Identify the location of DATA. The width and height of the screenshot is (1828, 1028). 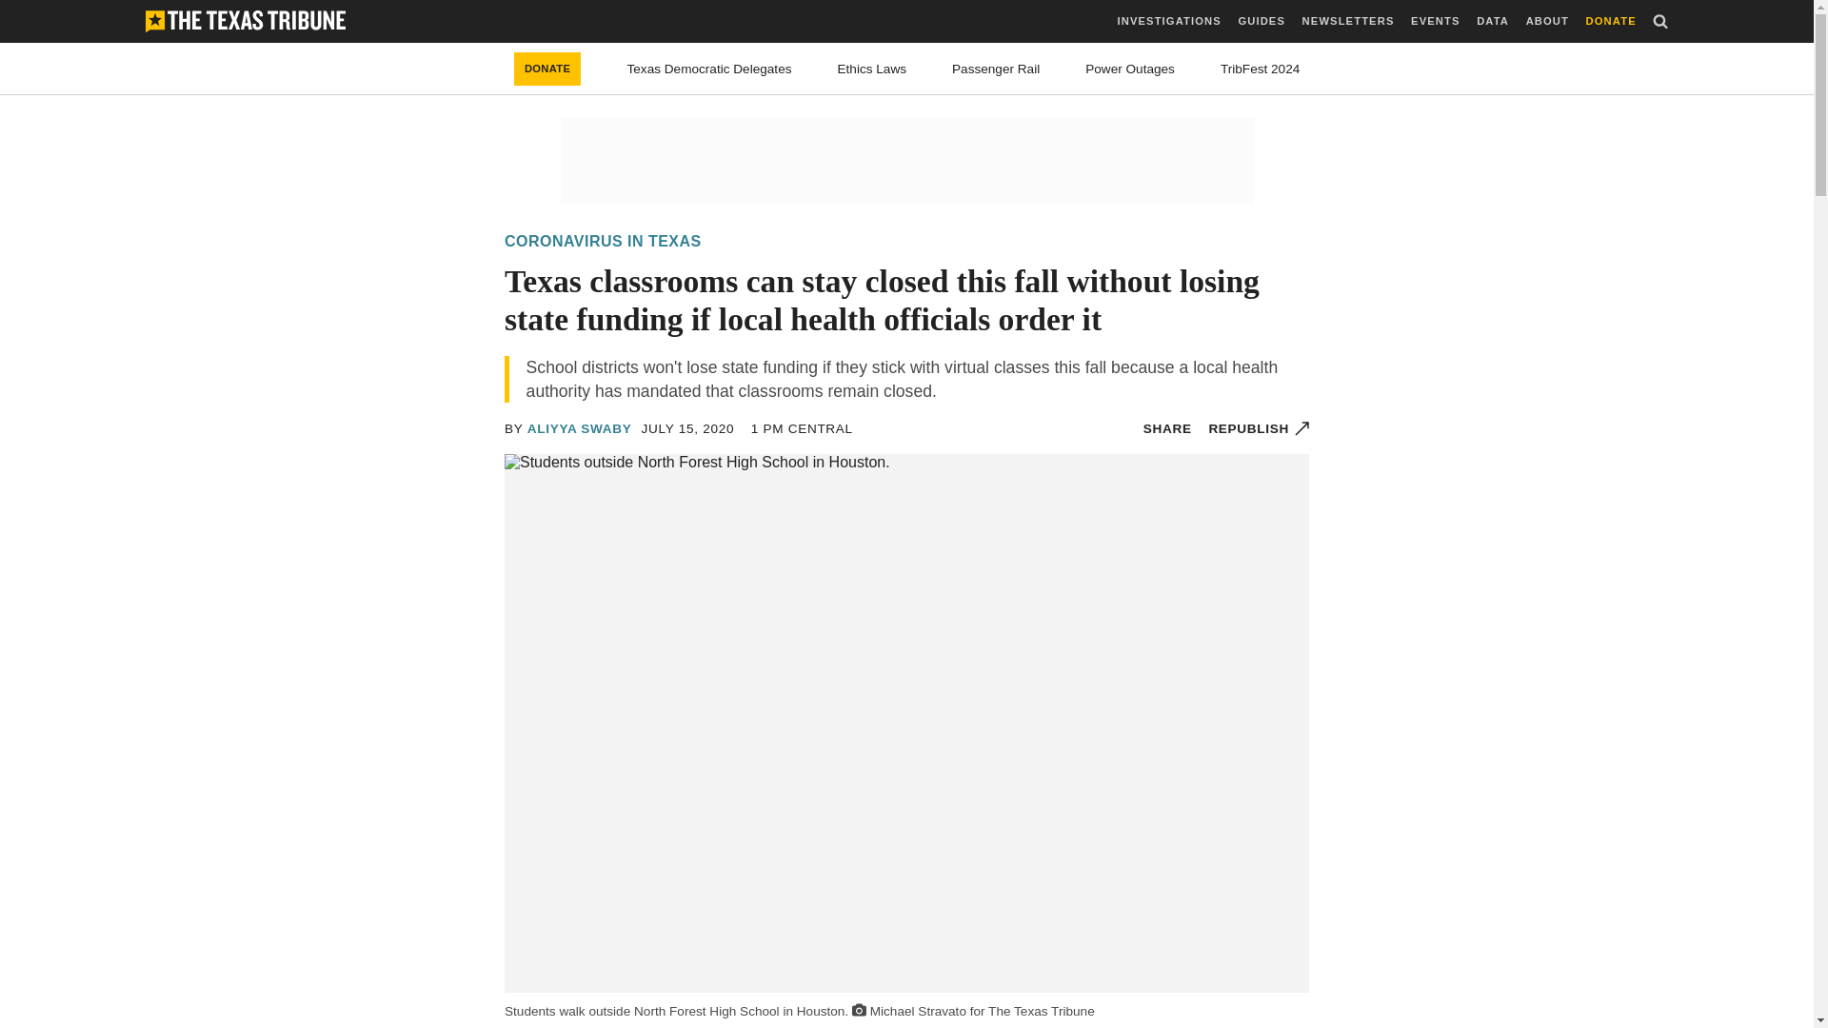
(1493, 21).